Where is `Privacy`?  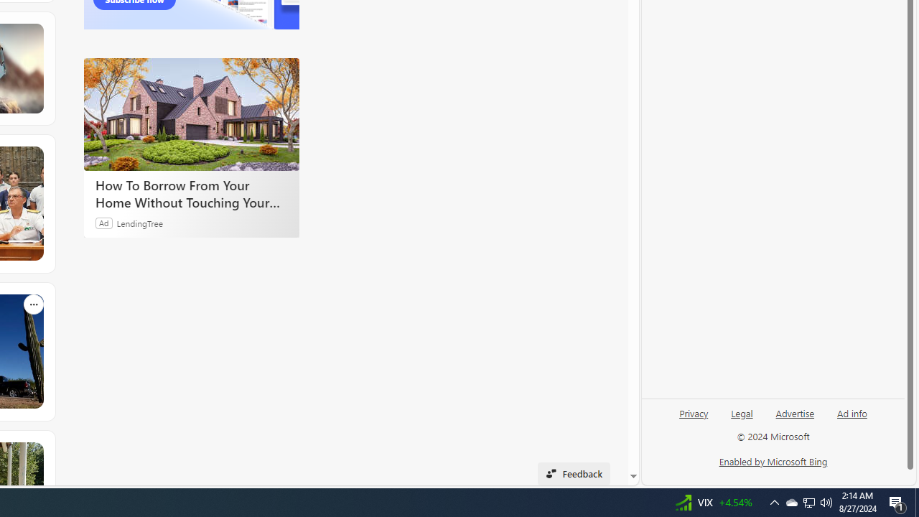 Privacy is located at coordinates (694, 412).